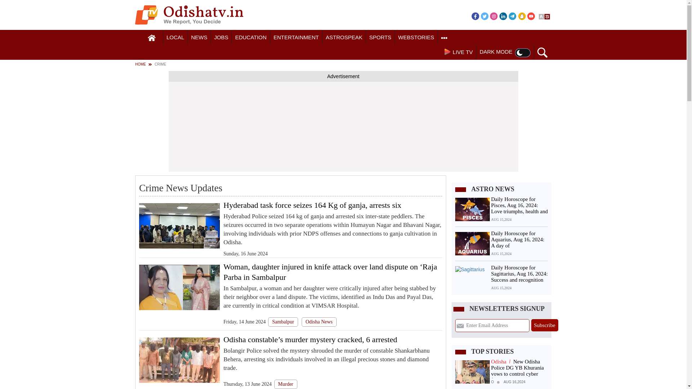  Describe the element at coordinates (513, 16) in the screenshot. I see `Telegram` at that location.